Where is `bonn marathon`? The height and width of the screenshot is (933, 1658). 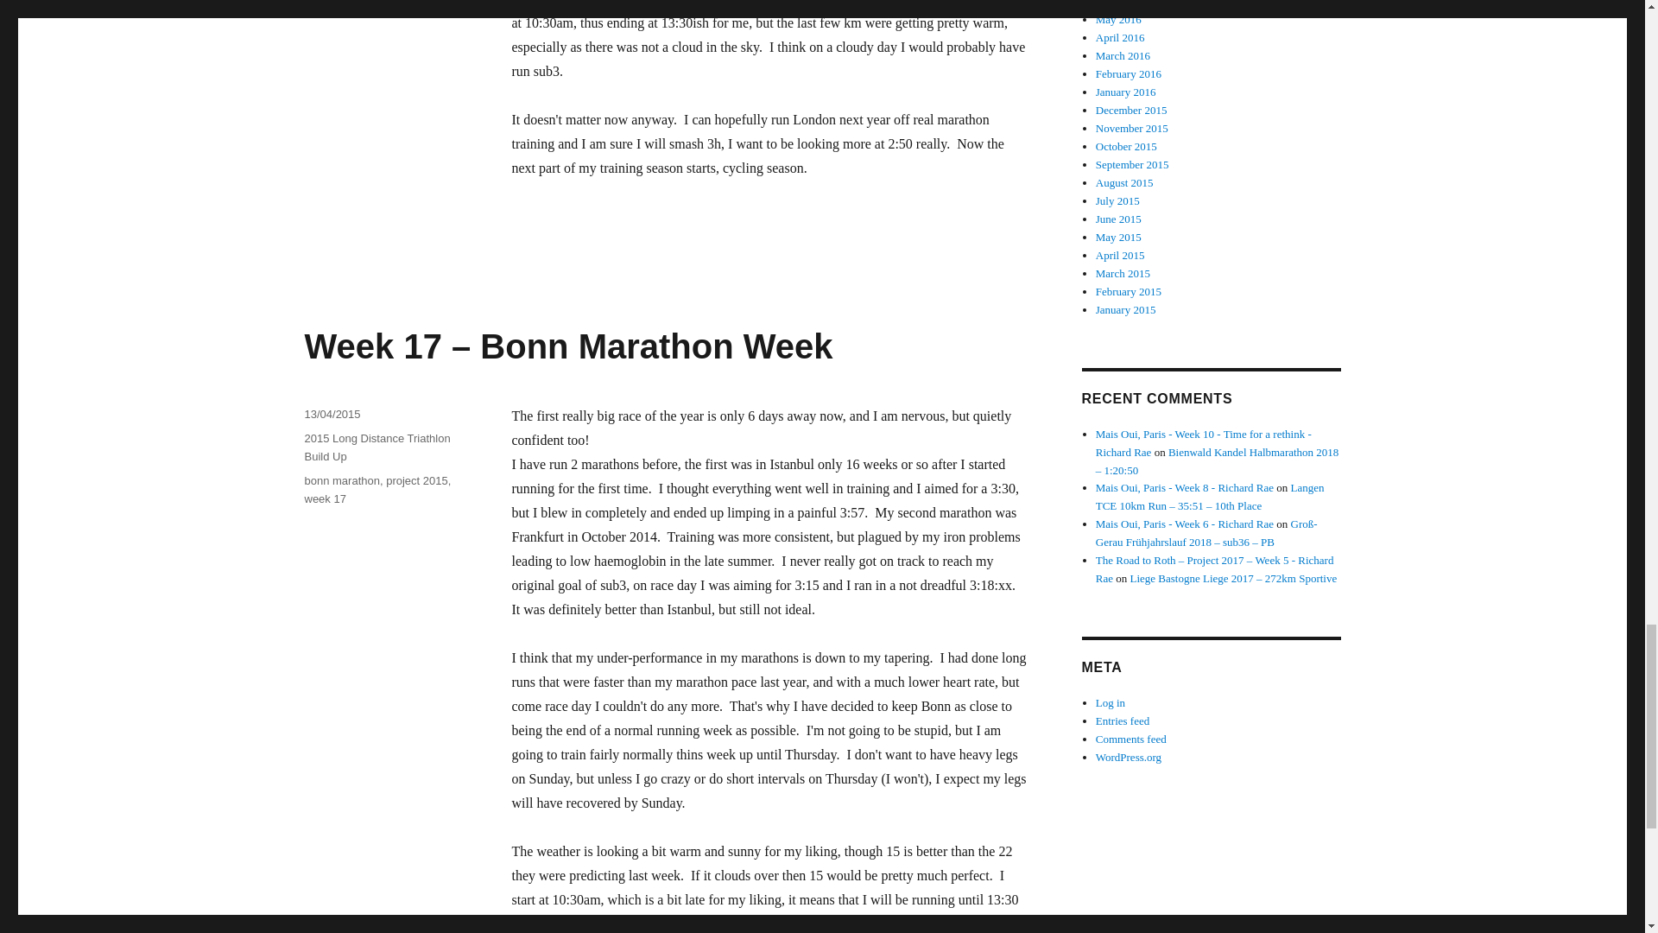 bonn marathon is located at coordinates (341, 480).